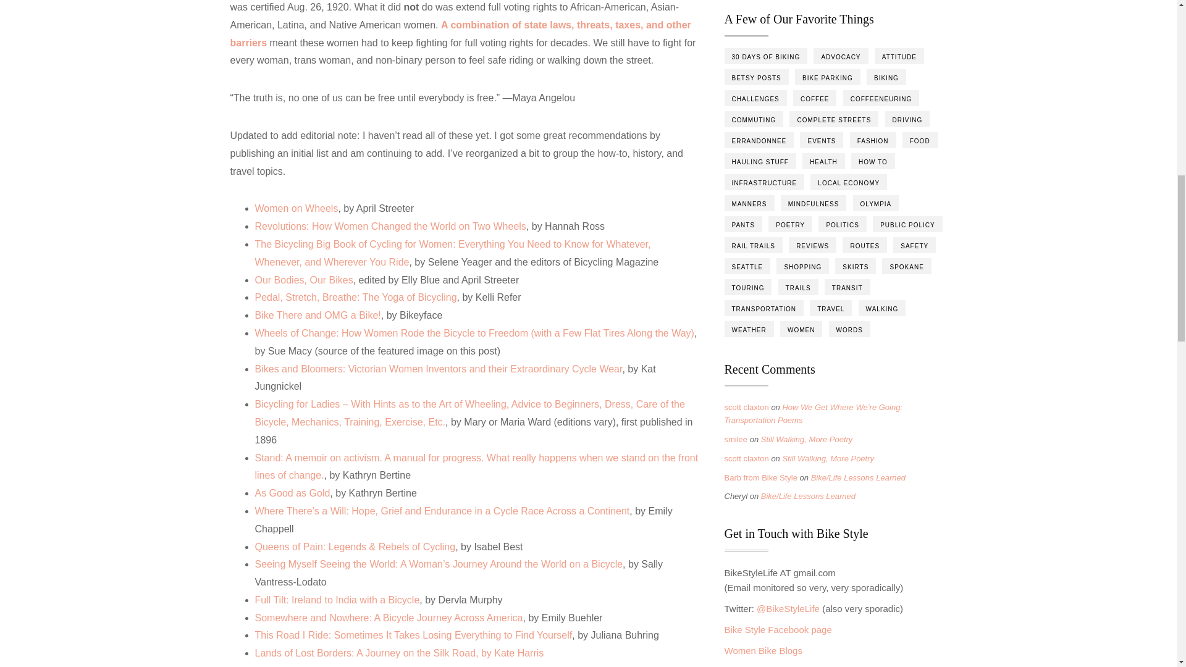 This screenshot has height=667, width=1186. Describe the element at coordinates (356, 298) in the screenshot. I see `Pedal, Stretch, Breathe: The Yoga of Bicycling` at that location.